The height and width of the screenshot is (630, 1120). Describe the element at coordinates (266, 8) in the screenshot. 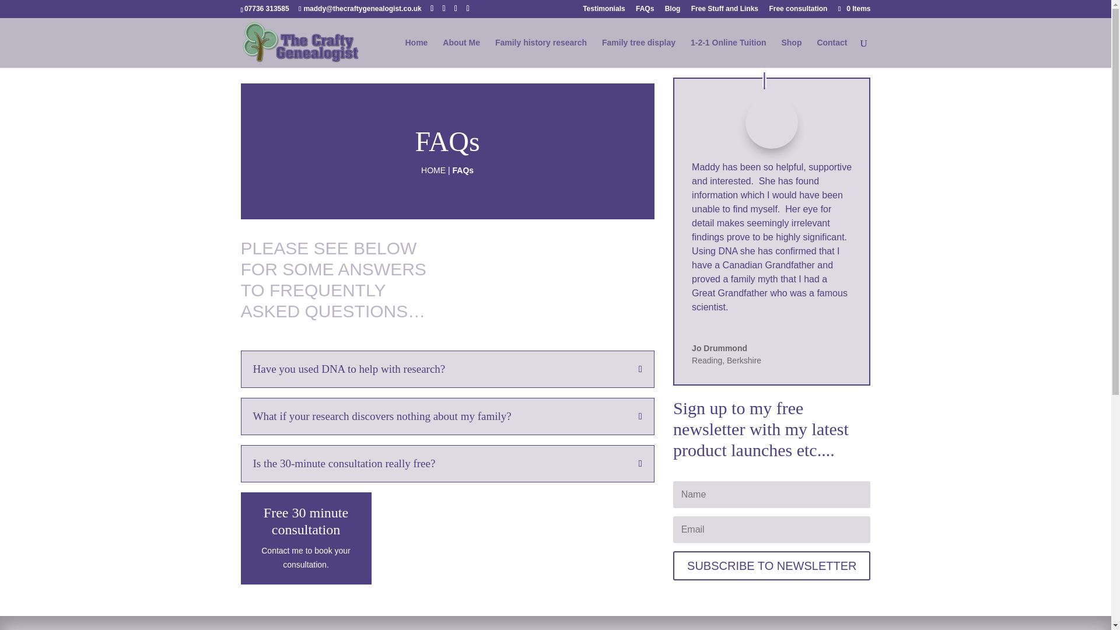

I see `07736 313585` at that location.